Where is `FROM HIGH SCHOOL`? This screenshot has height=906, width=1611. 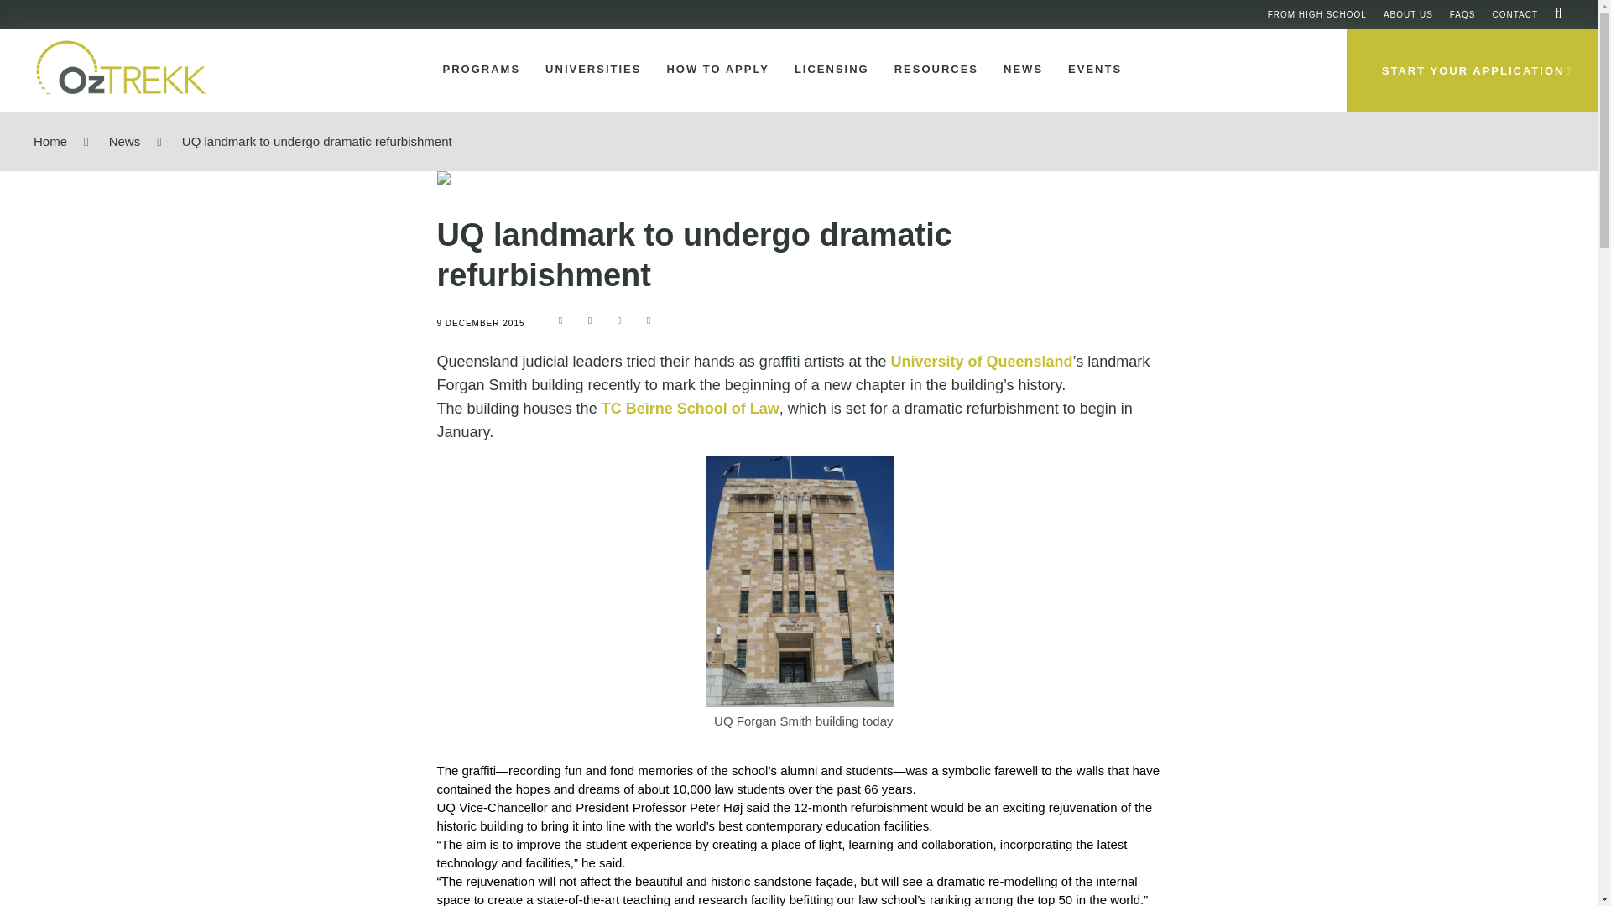
FROM HIGH SCHOOL is located at coordinates (1317, 13).